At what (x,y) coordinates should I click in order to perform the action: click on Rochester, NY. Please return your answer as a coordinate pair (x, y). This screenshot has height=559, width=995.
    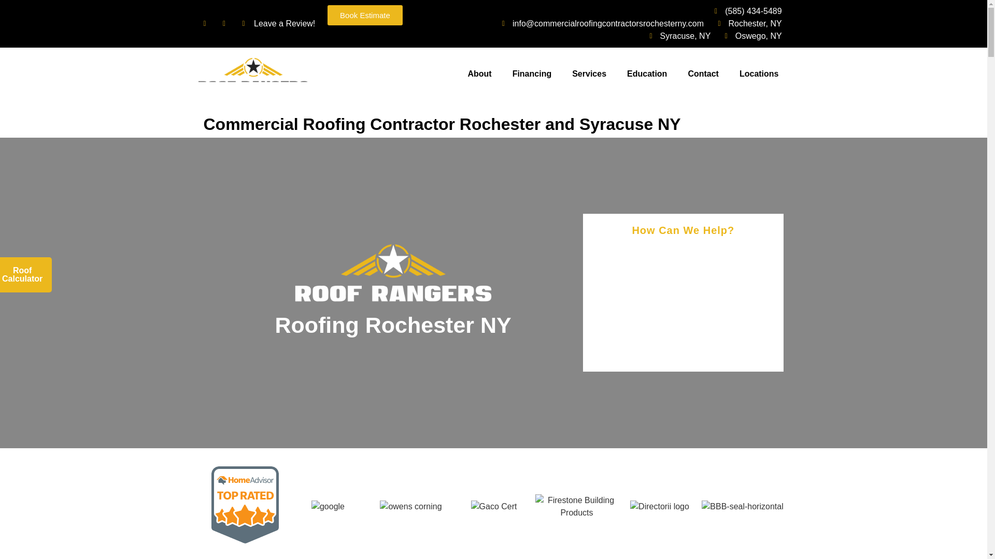
    Looking at the image, I should click on (746, 24).